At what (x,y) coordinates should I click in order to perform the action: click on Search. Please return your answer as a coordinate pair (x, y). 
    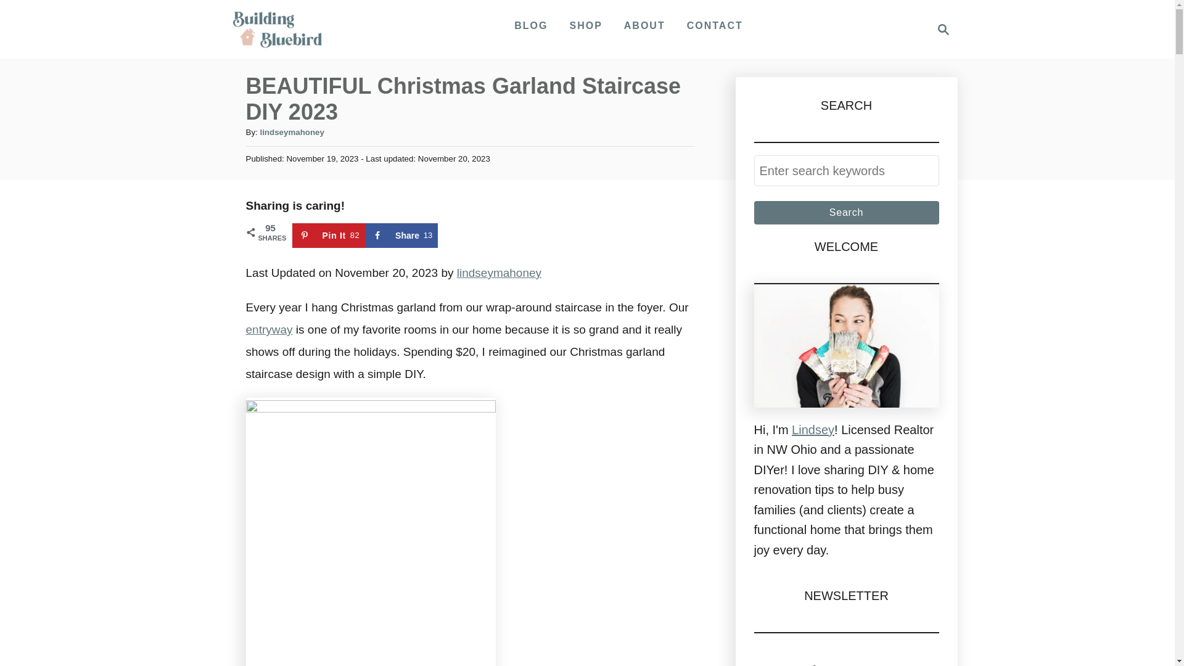
    Looking at the image, I should click on (291, 132).